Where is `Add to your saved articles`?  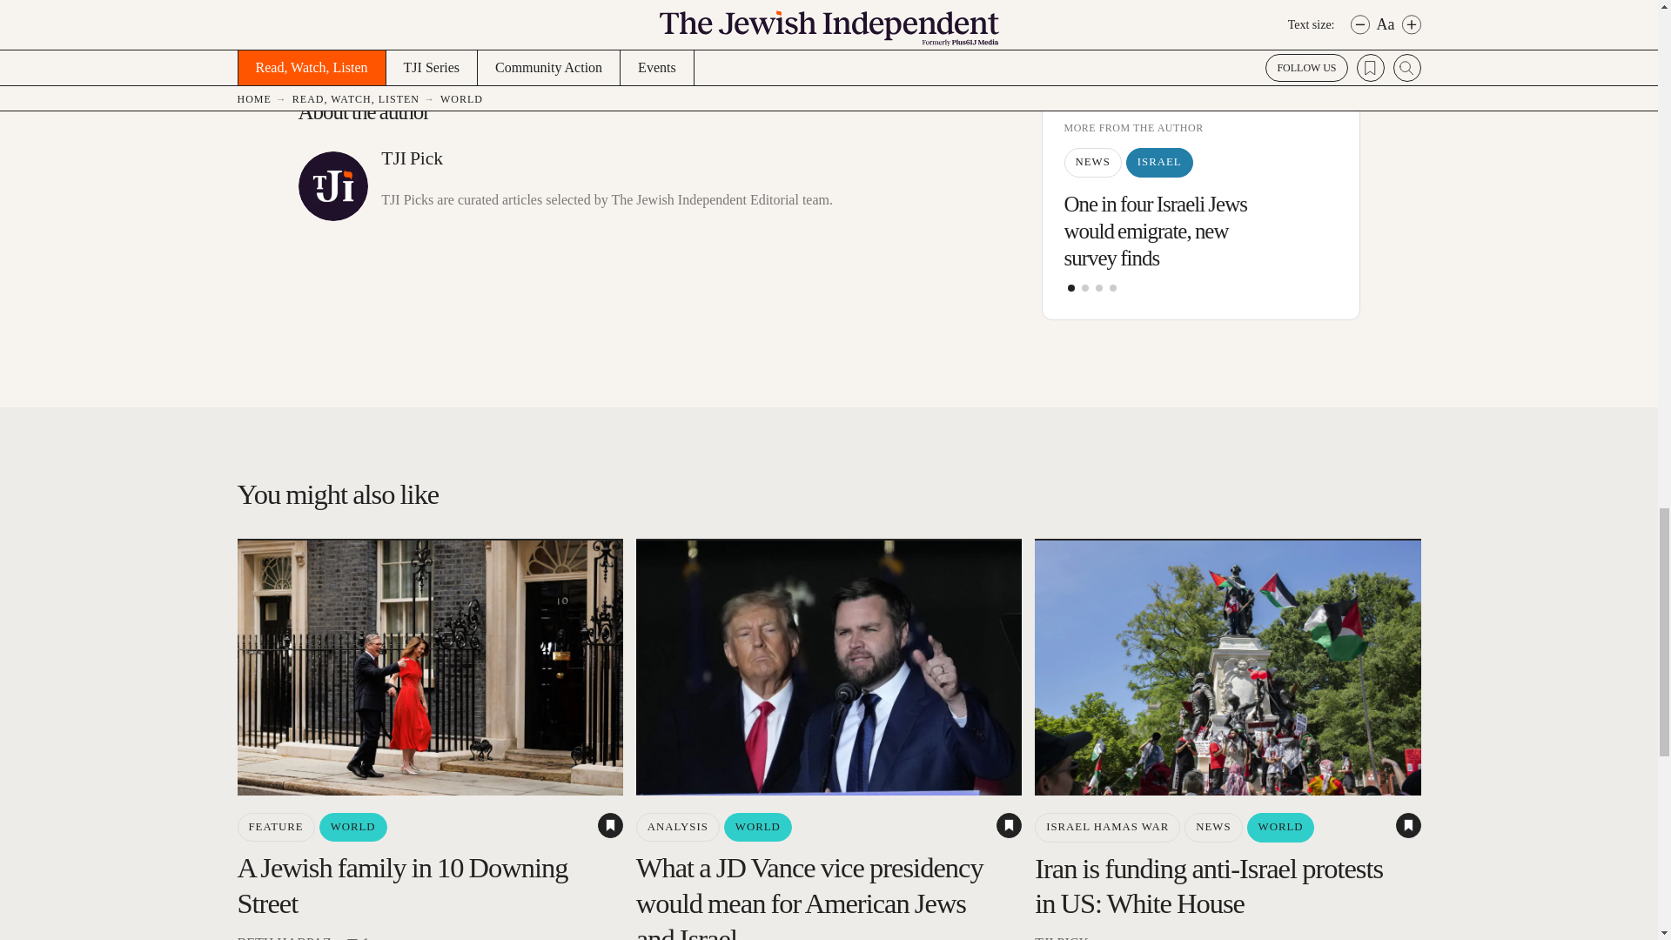
Add to your saved articles is located at coordinates (1408, 825).